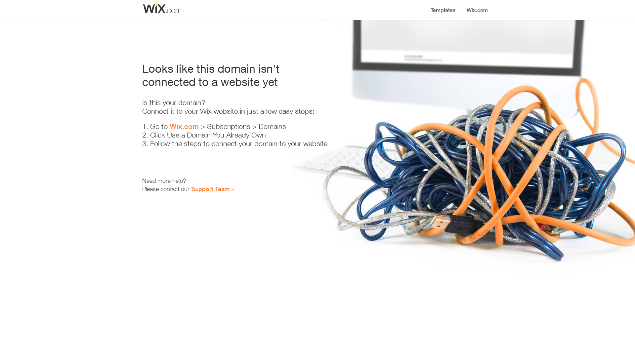 The image size is (635, 357). I want to click on Support Team, so click(210, 189).